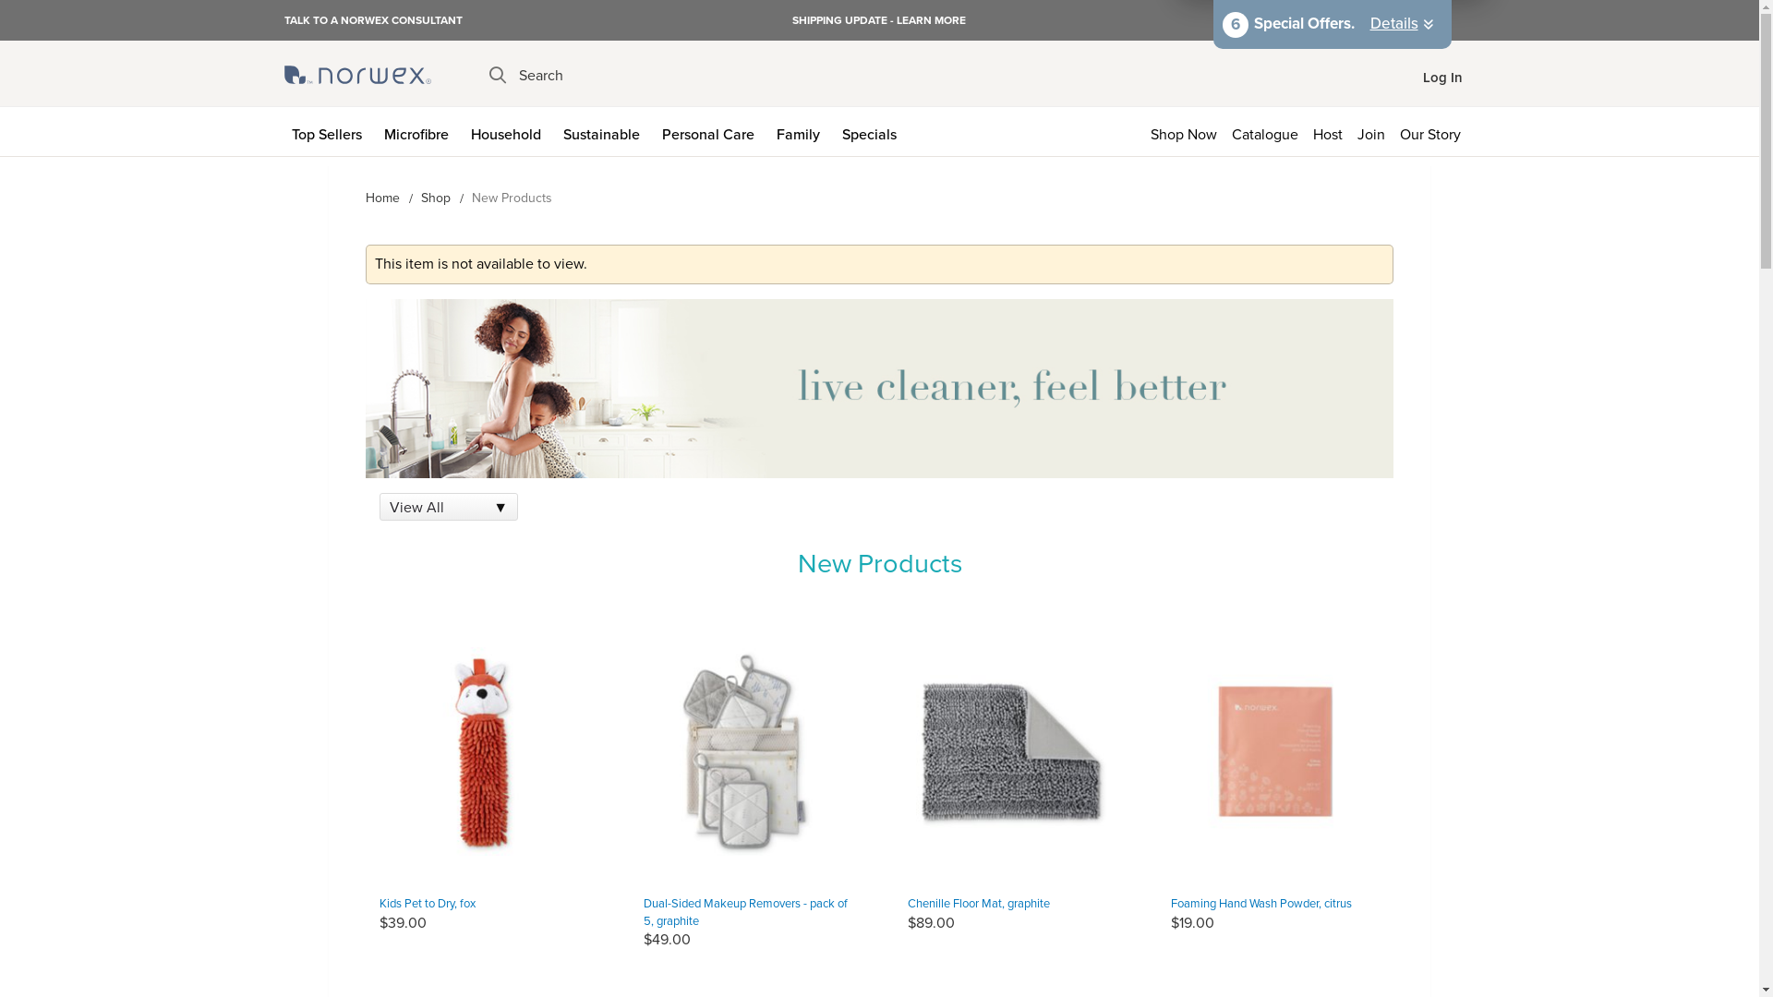  I want to click on Shop, so click(436, 198).